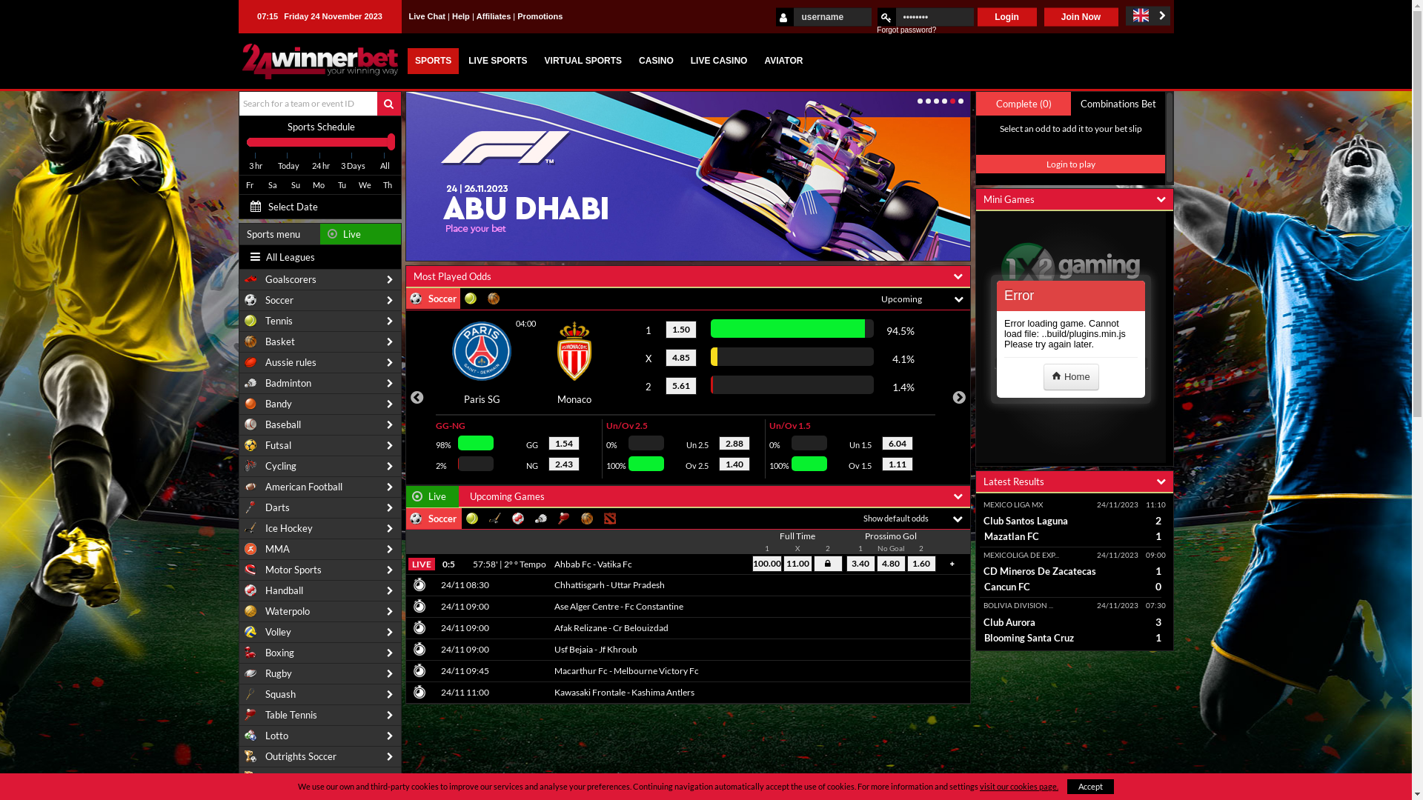 The height and width of the screenshot is (800, 1423). Describe the element at coordinates (564, 443) in the screenshot. I see `1.54` at that location.